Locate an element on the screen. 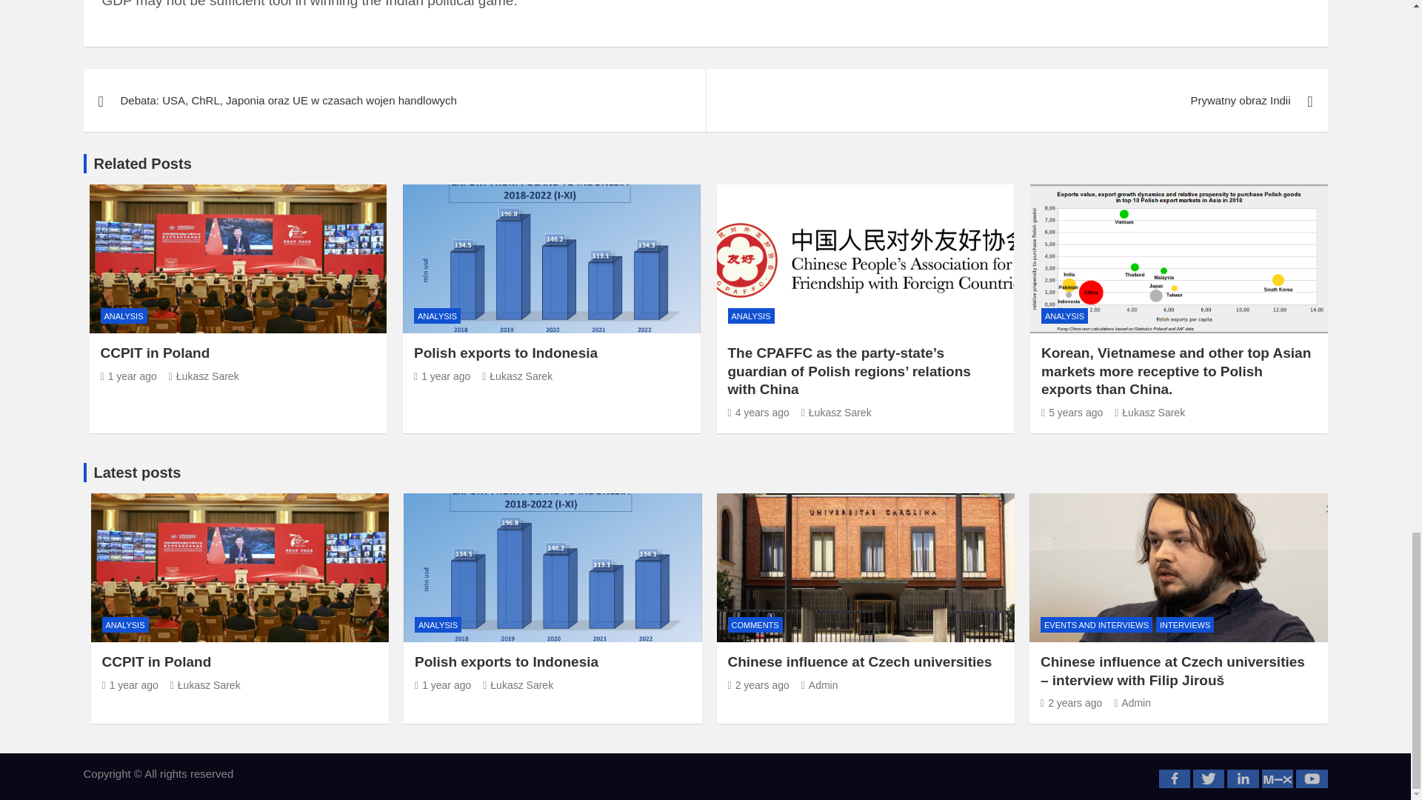 Image resolution: width=1422 pixels, height=800 pixels. 1 year ago is located at coordinates (443, 684).